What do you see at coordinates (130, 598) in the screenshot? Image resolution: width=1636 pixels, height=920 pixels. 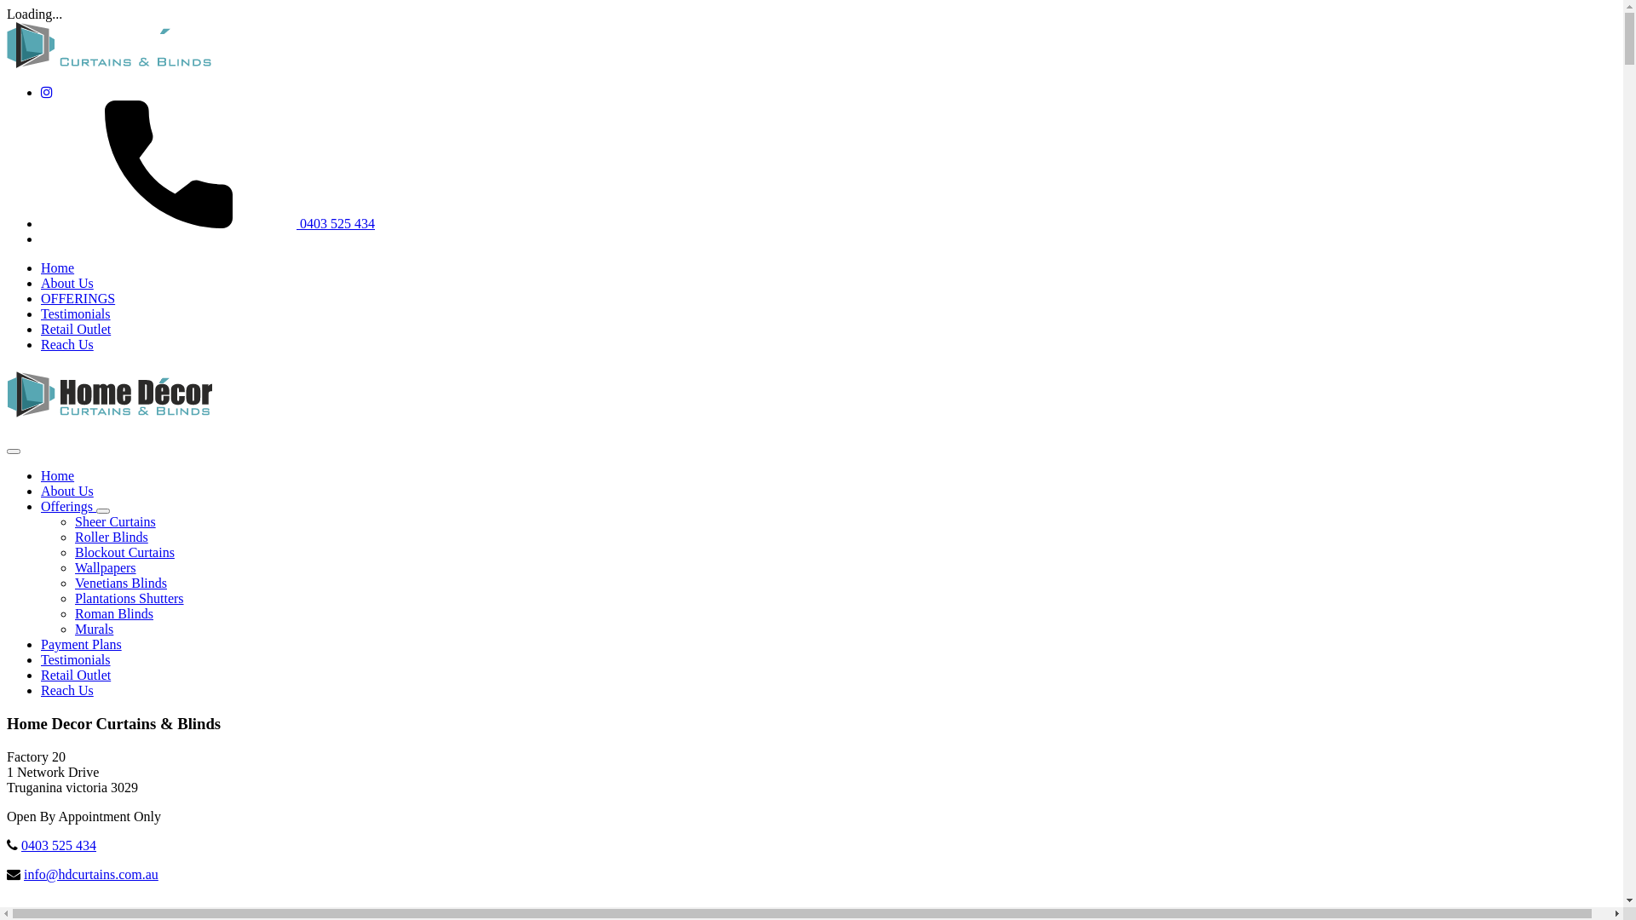 I see `Plantations Shutters` at bounding box center [130, 598].